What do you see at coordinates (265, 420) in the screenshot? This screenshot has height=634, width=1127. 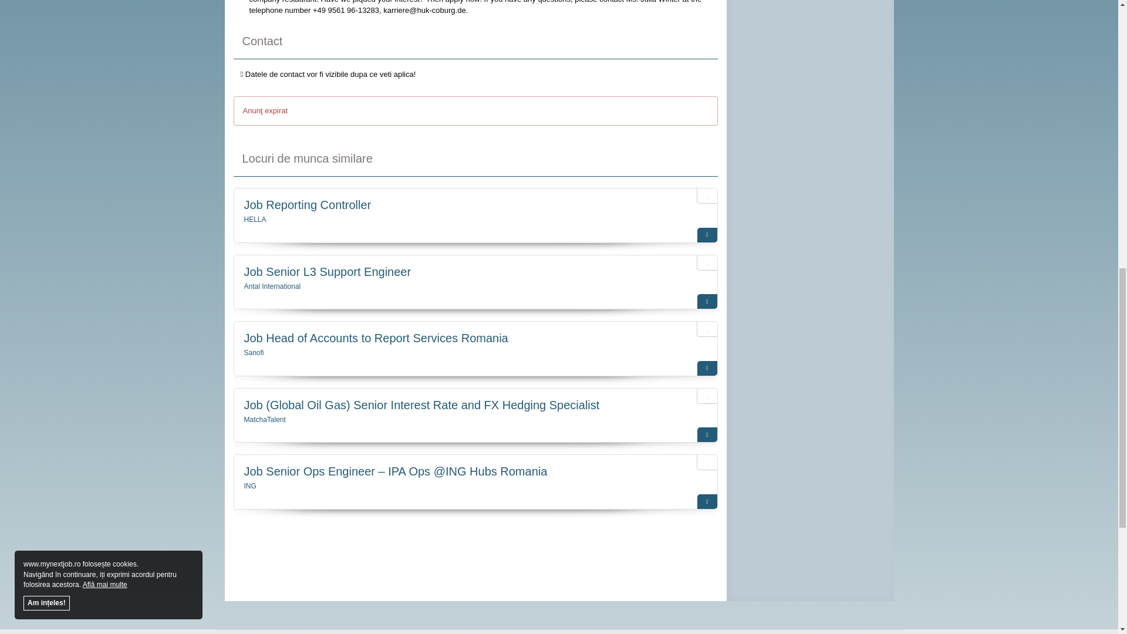 I see `MatchaTalent` at bounding box center [265, 420].